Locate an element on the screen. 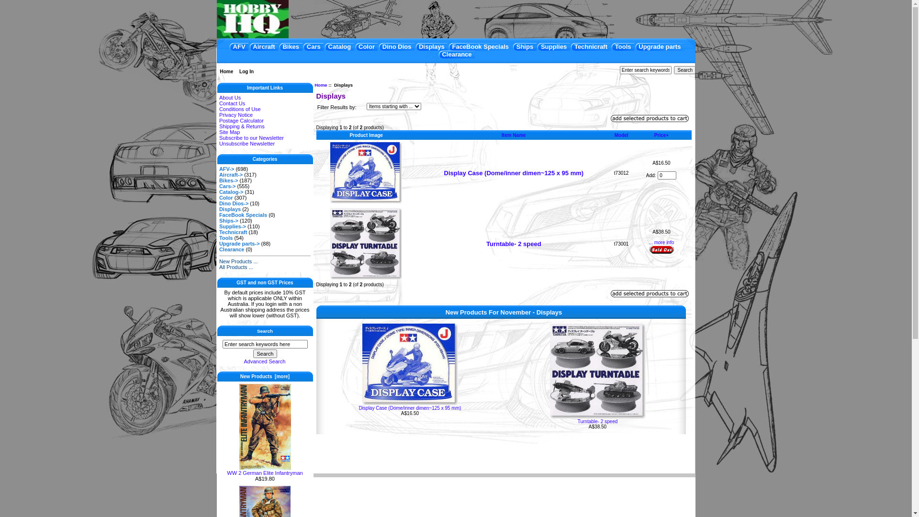  Shipping & Returns is located at coordinates (242, 126).